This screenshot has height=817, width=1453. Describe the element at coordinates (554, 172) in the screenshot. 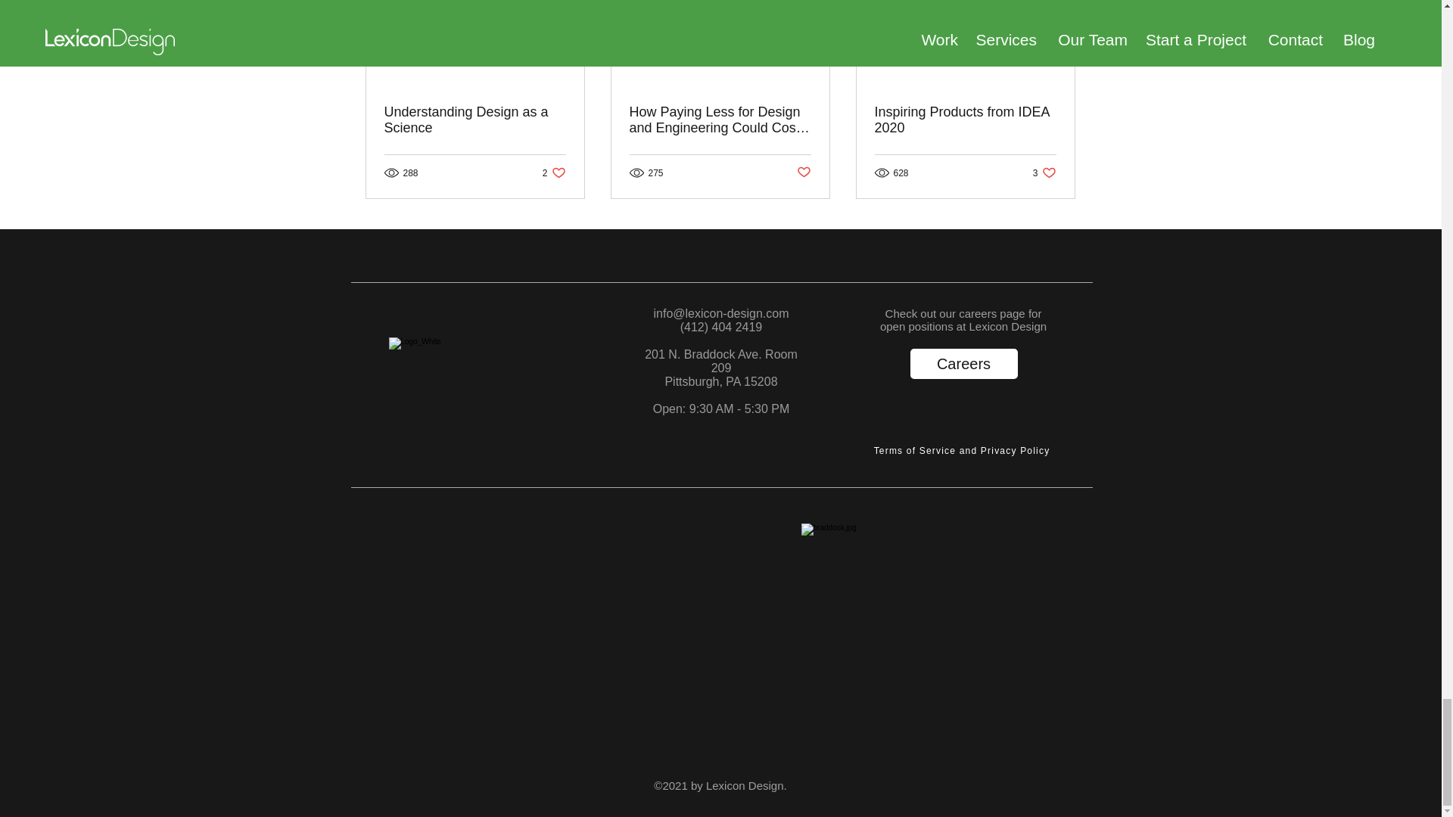

I see `Careers` at that location.